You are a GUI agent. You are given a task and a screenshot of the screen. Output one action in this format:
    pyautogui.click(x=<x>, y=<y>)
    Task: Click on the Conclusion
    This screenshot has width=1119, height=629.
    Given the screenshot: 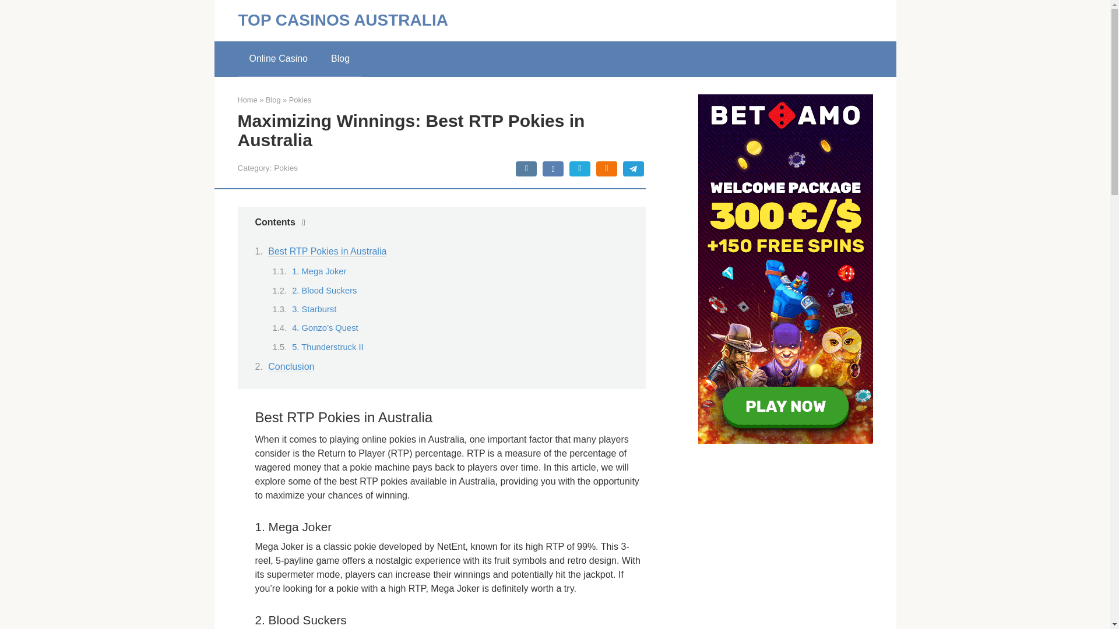 What is the action you would take?
    pyautogui.click(x=291, y=367)
    